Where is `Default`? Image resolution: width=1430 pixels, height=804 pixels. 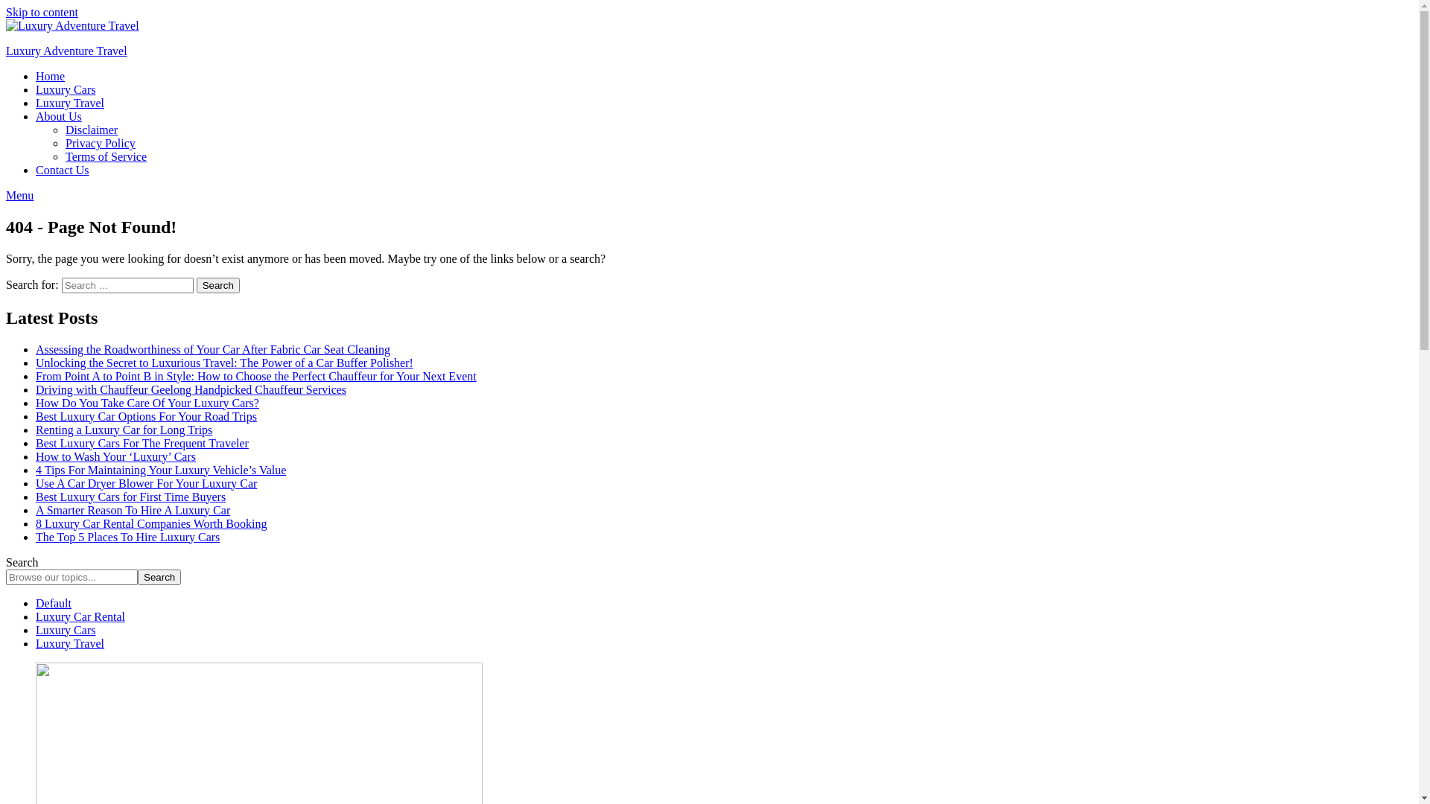
Default is located at coordinates (54, 603).